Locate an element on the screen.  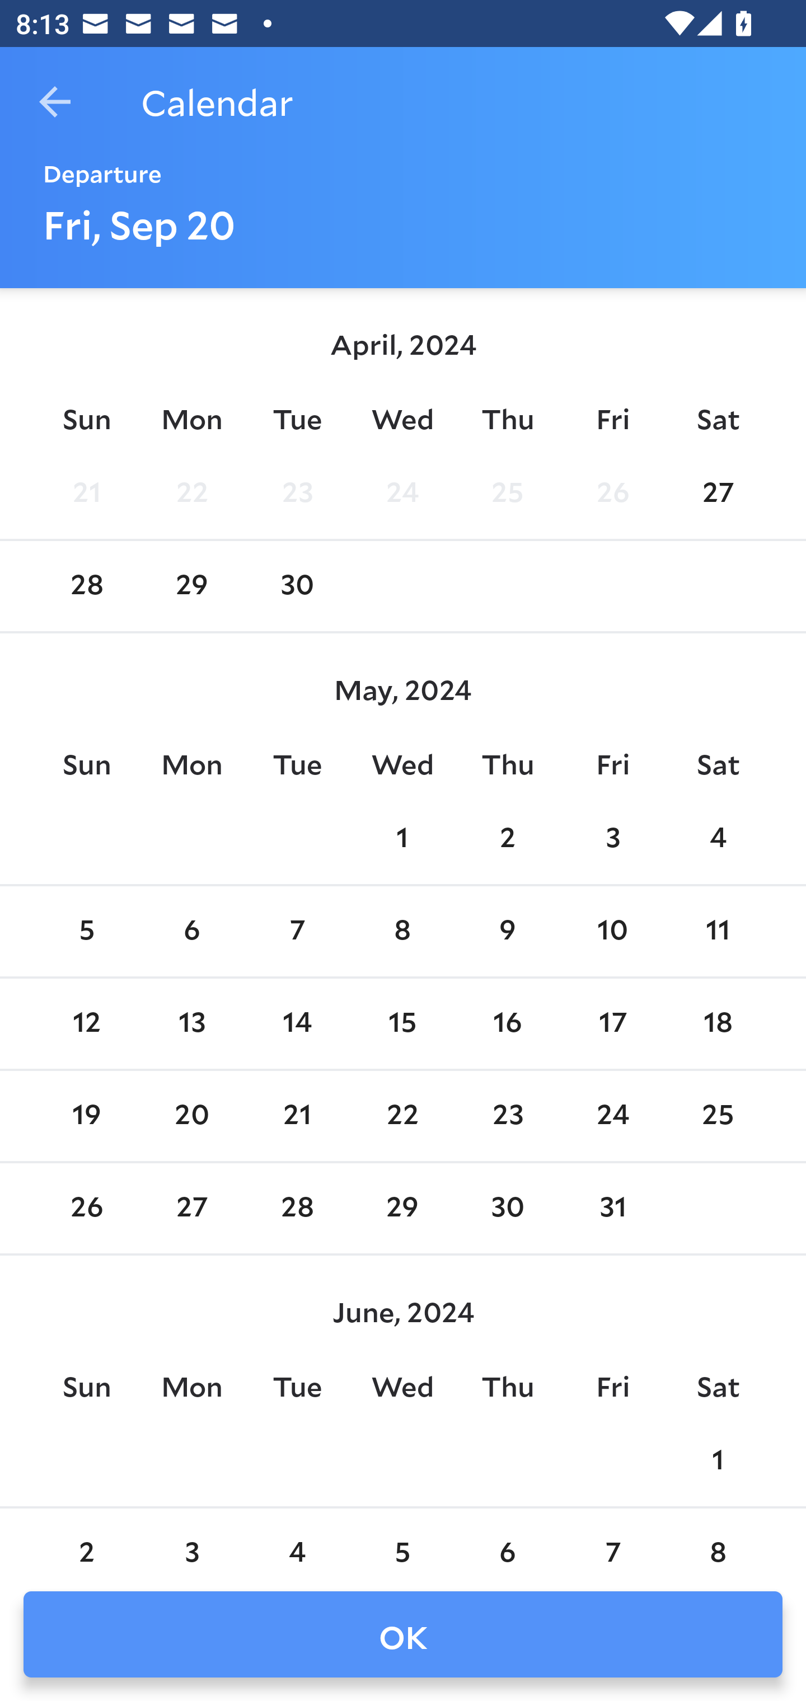
12 is located at coordinates (86, 1024).